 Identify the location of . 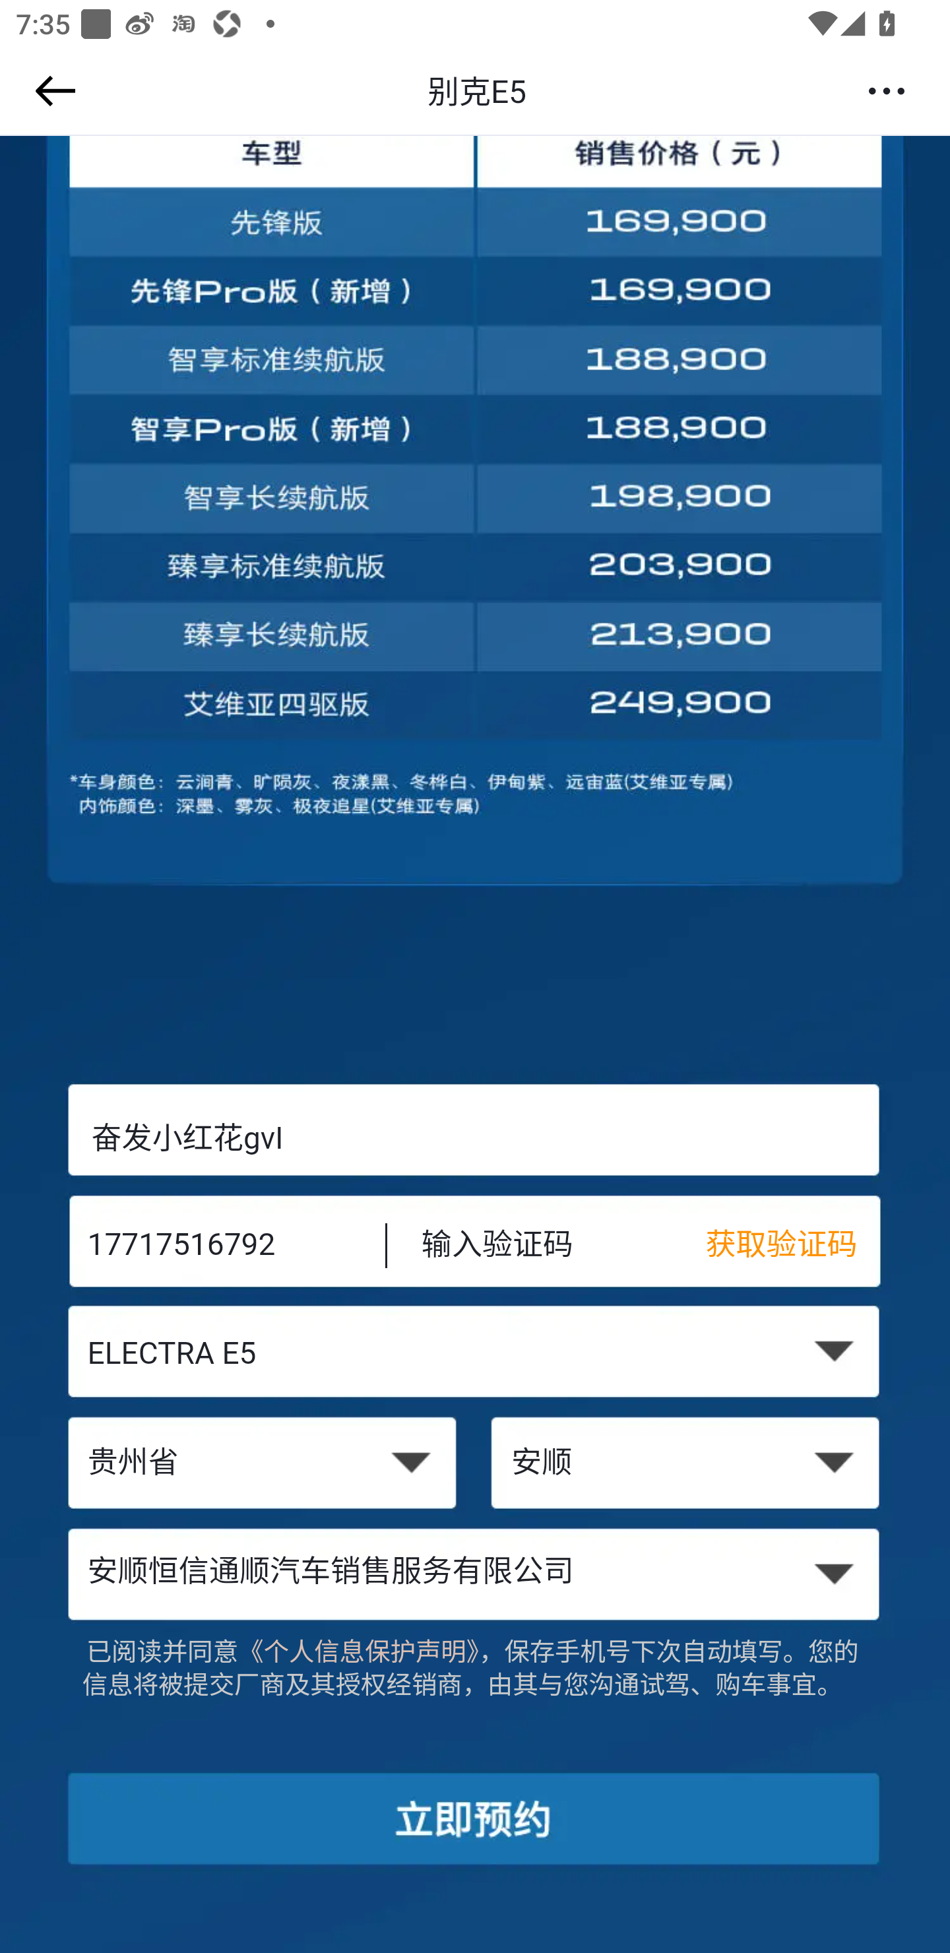
(51, 91).